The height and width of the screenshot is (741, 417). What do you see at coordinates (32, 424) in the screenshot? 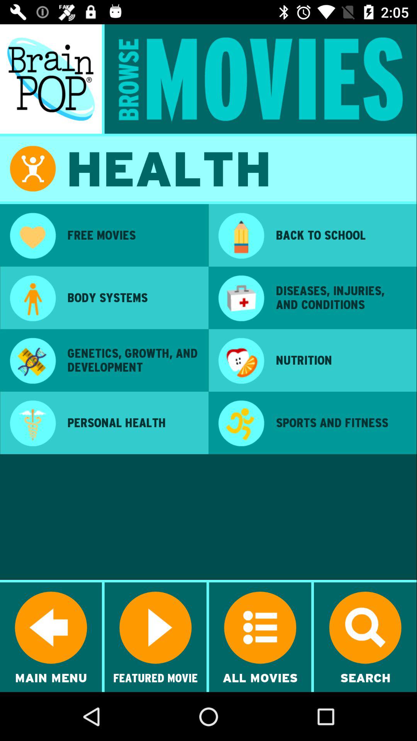
I see `click the app next to the personal health` at bounding box center [32, 424].